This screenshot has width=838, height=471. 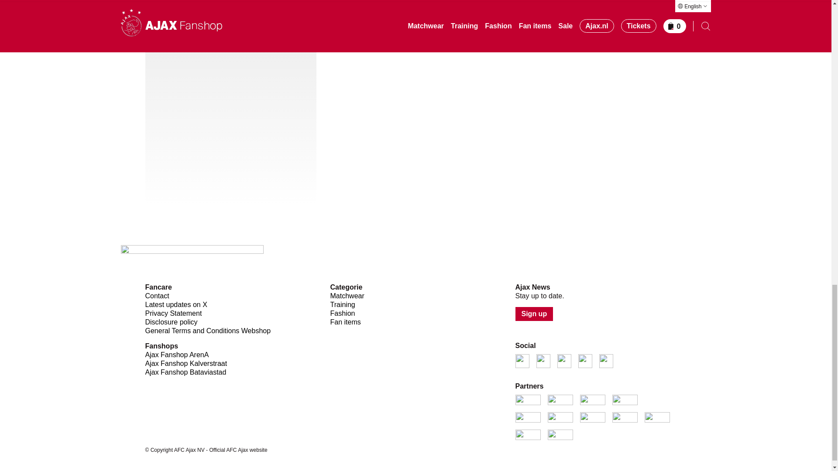 What do you see at coordinates (528, 399) in the screenshot?
I see `Ziggo` at bounding box center [528, 399].